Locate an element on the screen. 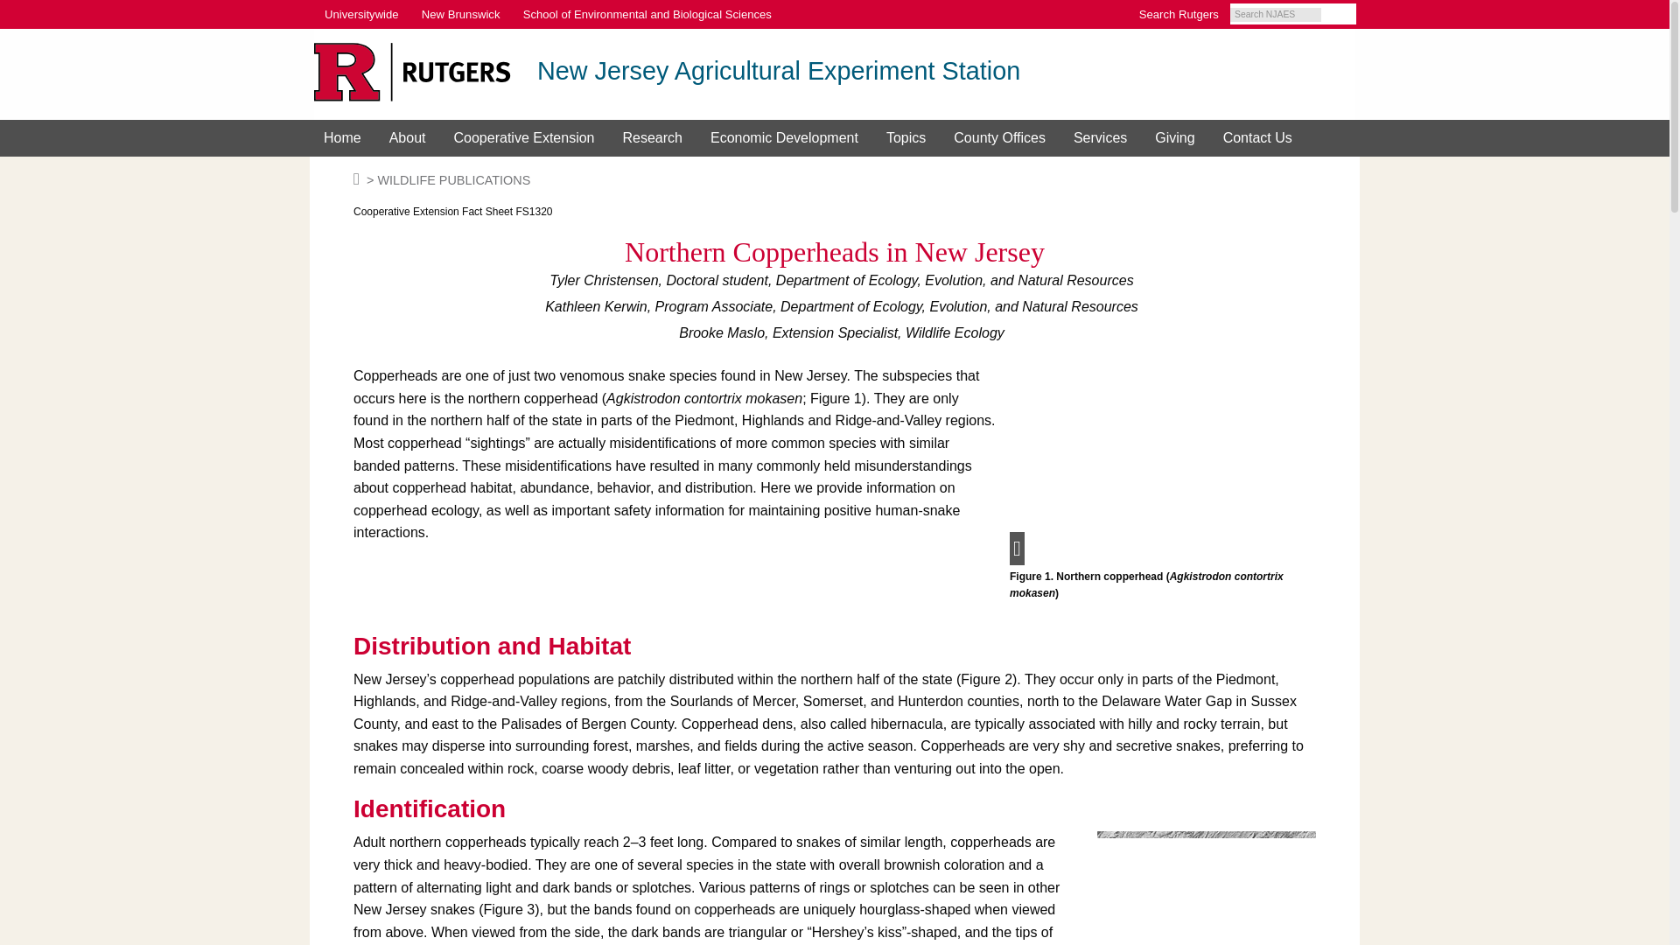  Topics is located at coordinates (905, 138).